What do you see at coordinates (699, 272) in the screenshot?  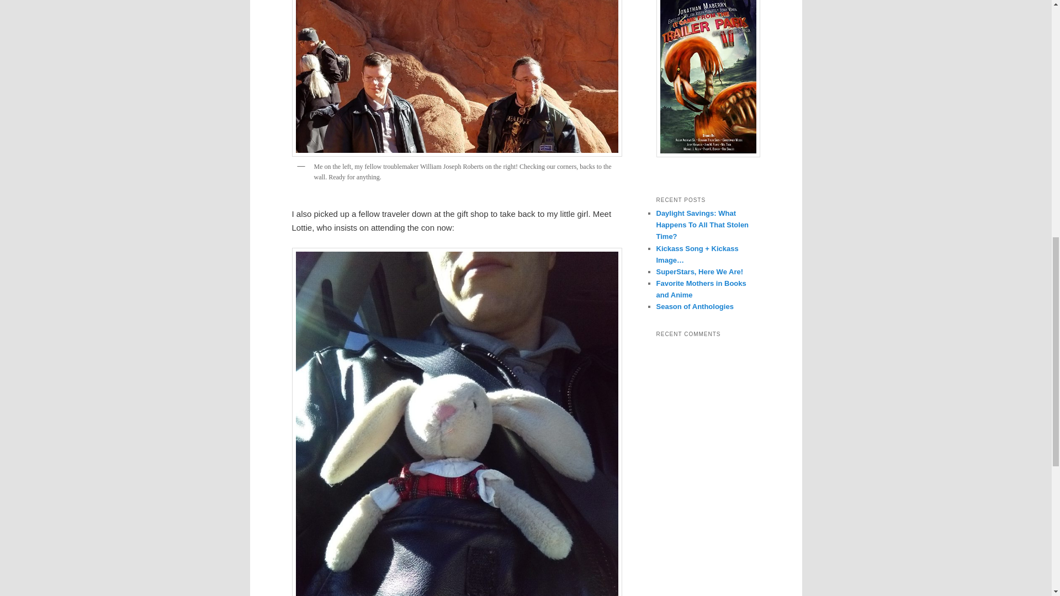 I see `SuperStars, Here We Are!` at bounding box center [699, 272].